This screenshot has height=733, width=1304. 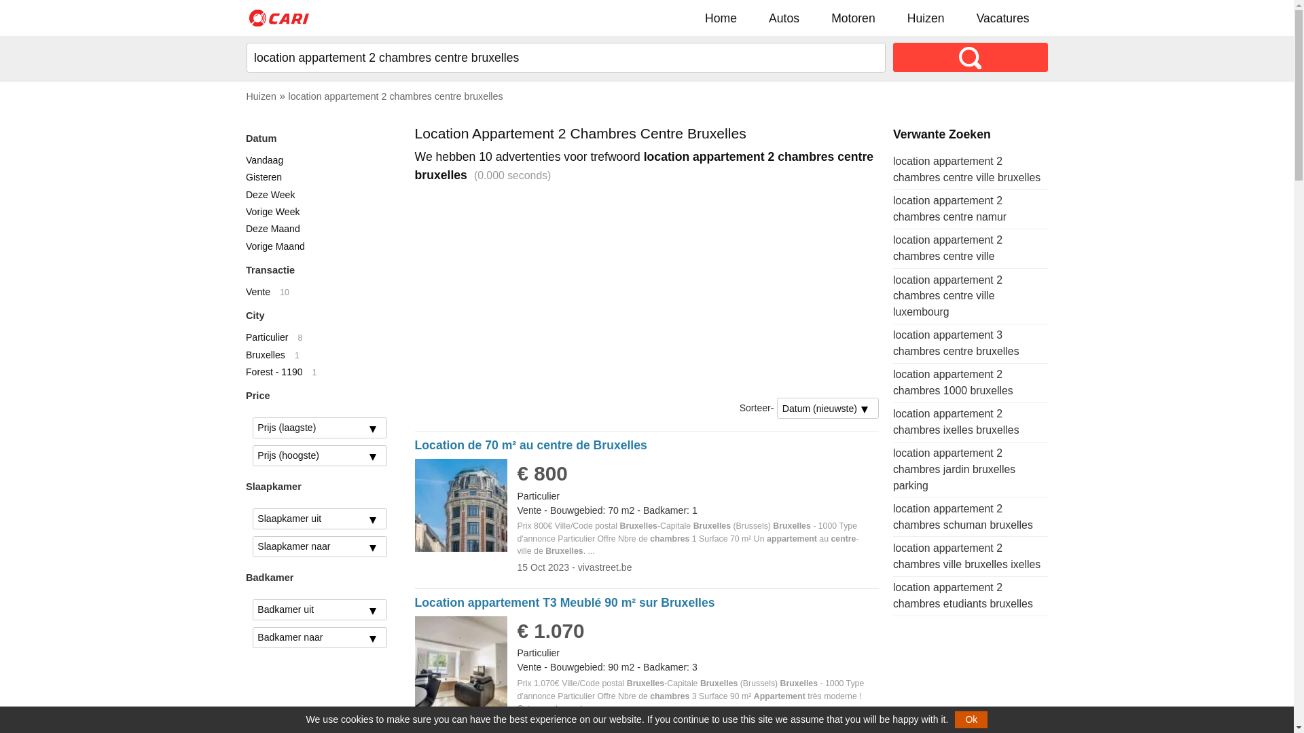 What do you see at coordinates (948, 248) in the screenshot?
I see `location appartement 2 chambres centre ville` at bounding box center [948, 248].